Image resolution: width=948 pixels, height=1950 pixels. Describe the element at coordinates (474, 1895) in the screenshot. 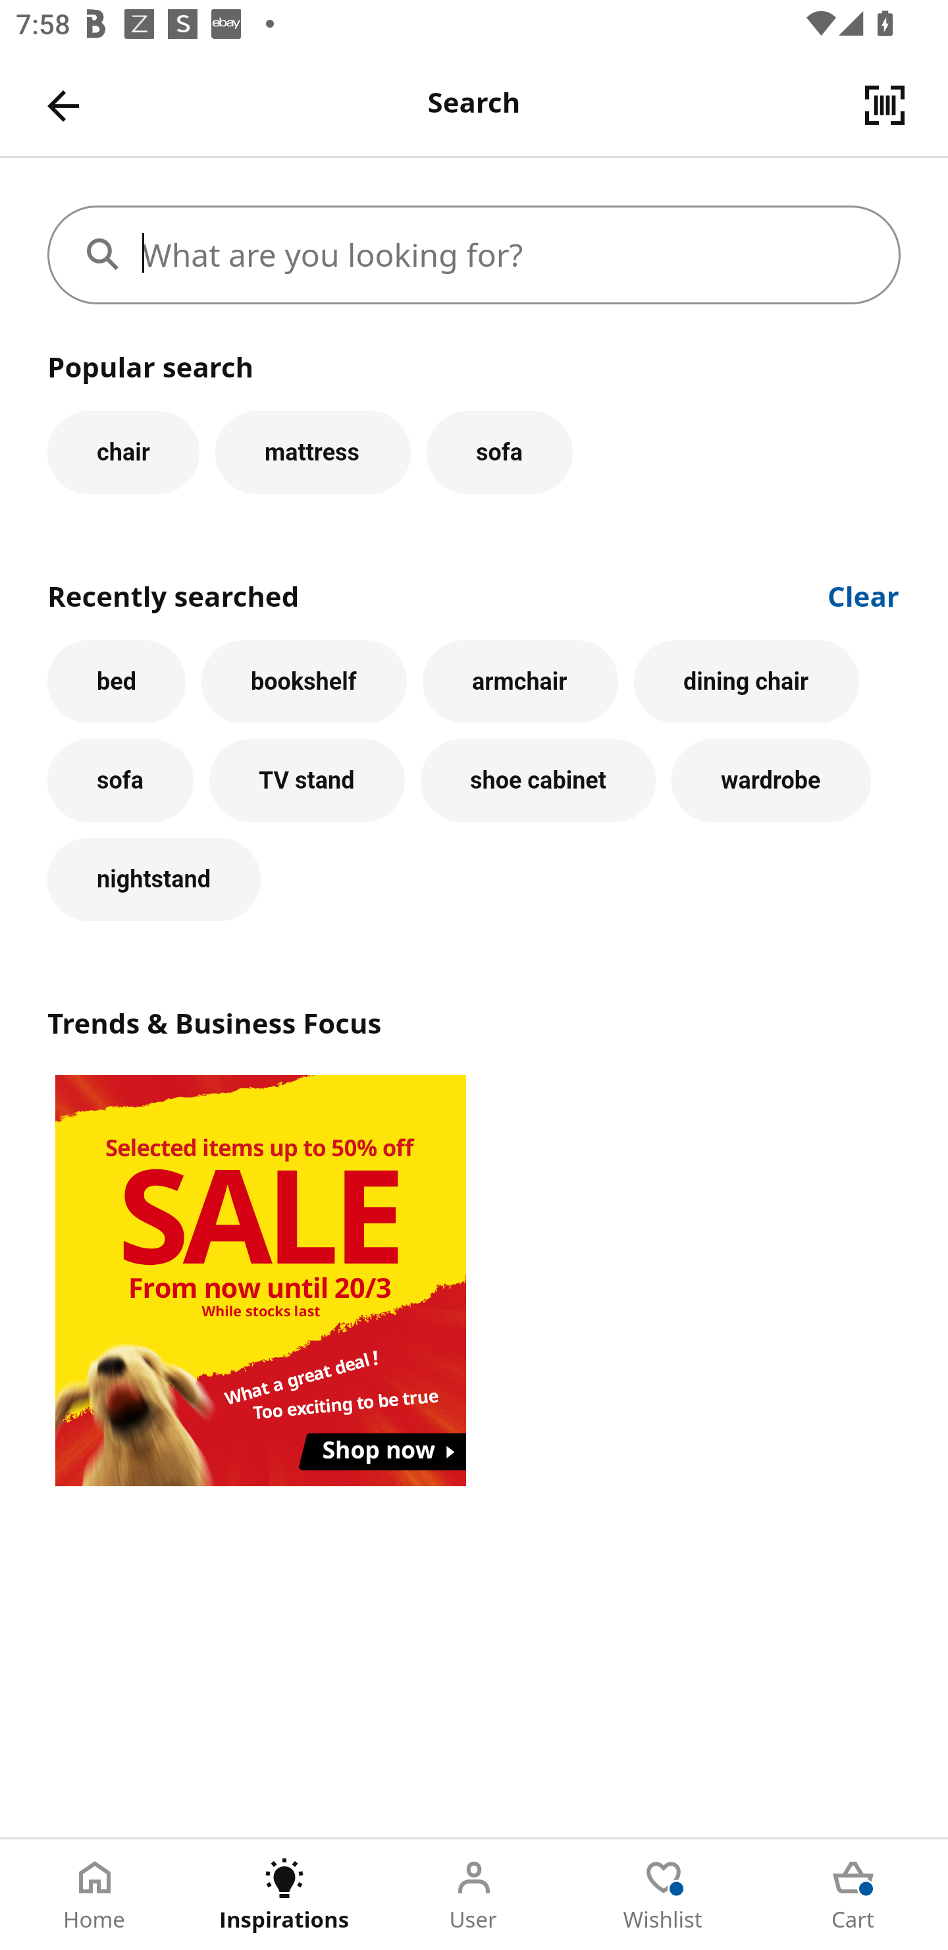

I see `User
Tab 3 of 5` at that location.